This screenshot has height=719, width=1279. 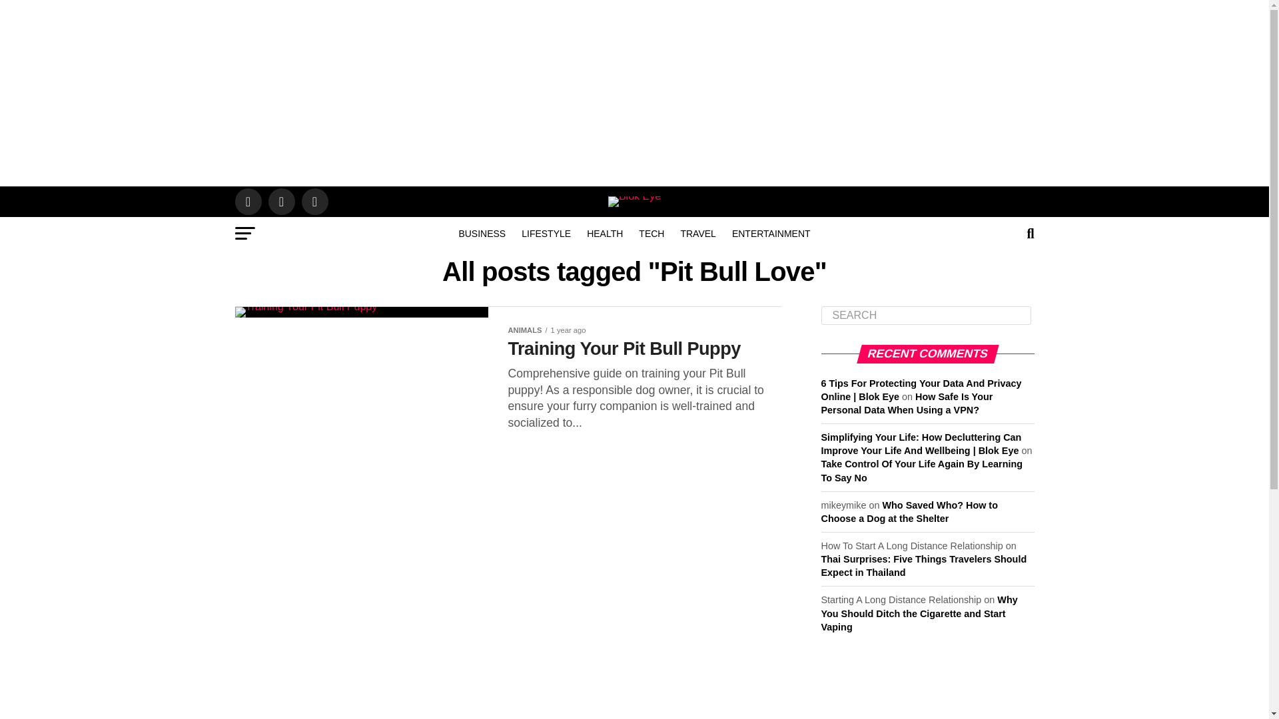 I want to click on LIFESTYLE, so click(x=546, y=233).